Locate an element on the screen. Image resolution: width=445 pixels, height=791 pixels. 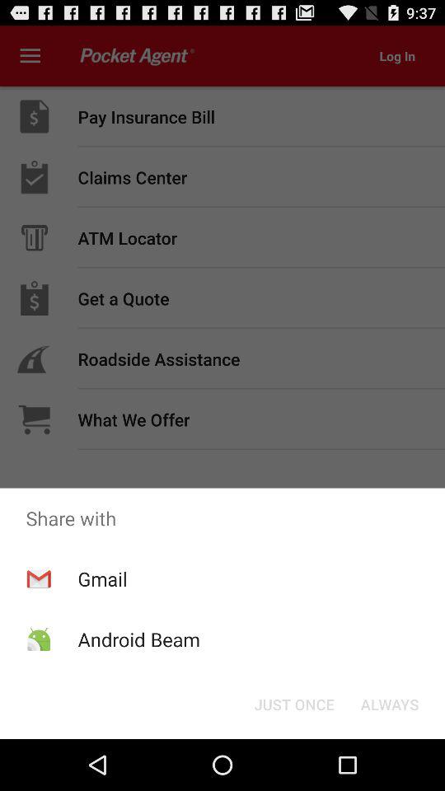
turn off the app below share with is located at coordinates (389, 704).